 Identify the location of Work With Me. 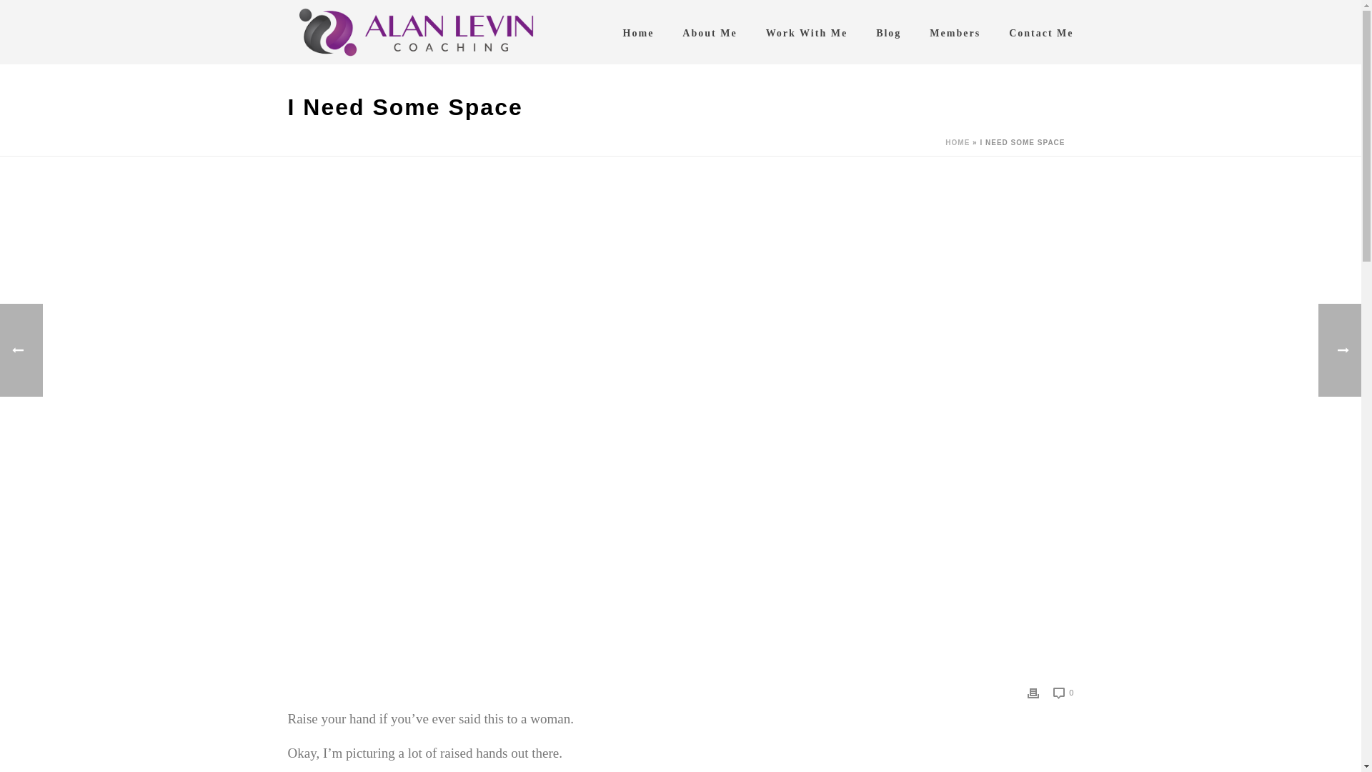
(807, 31).